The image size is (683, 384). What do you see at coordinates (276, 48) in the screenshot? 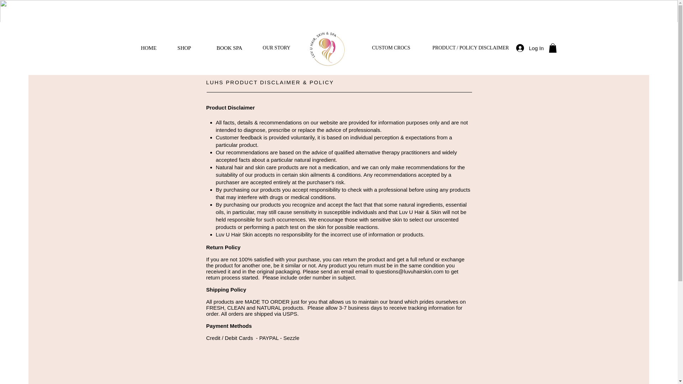
I see `OUR STORY` at bounding box center [276, 48].